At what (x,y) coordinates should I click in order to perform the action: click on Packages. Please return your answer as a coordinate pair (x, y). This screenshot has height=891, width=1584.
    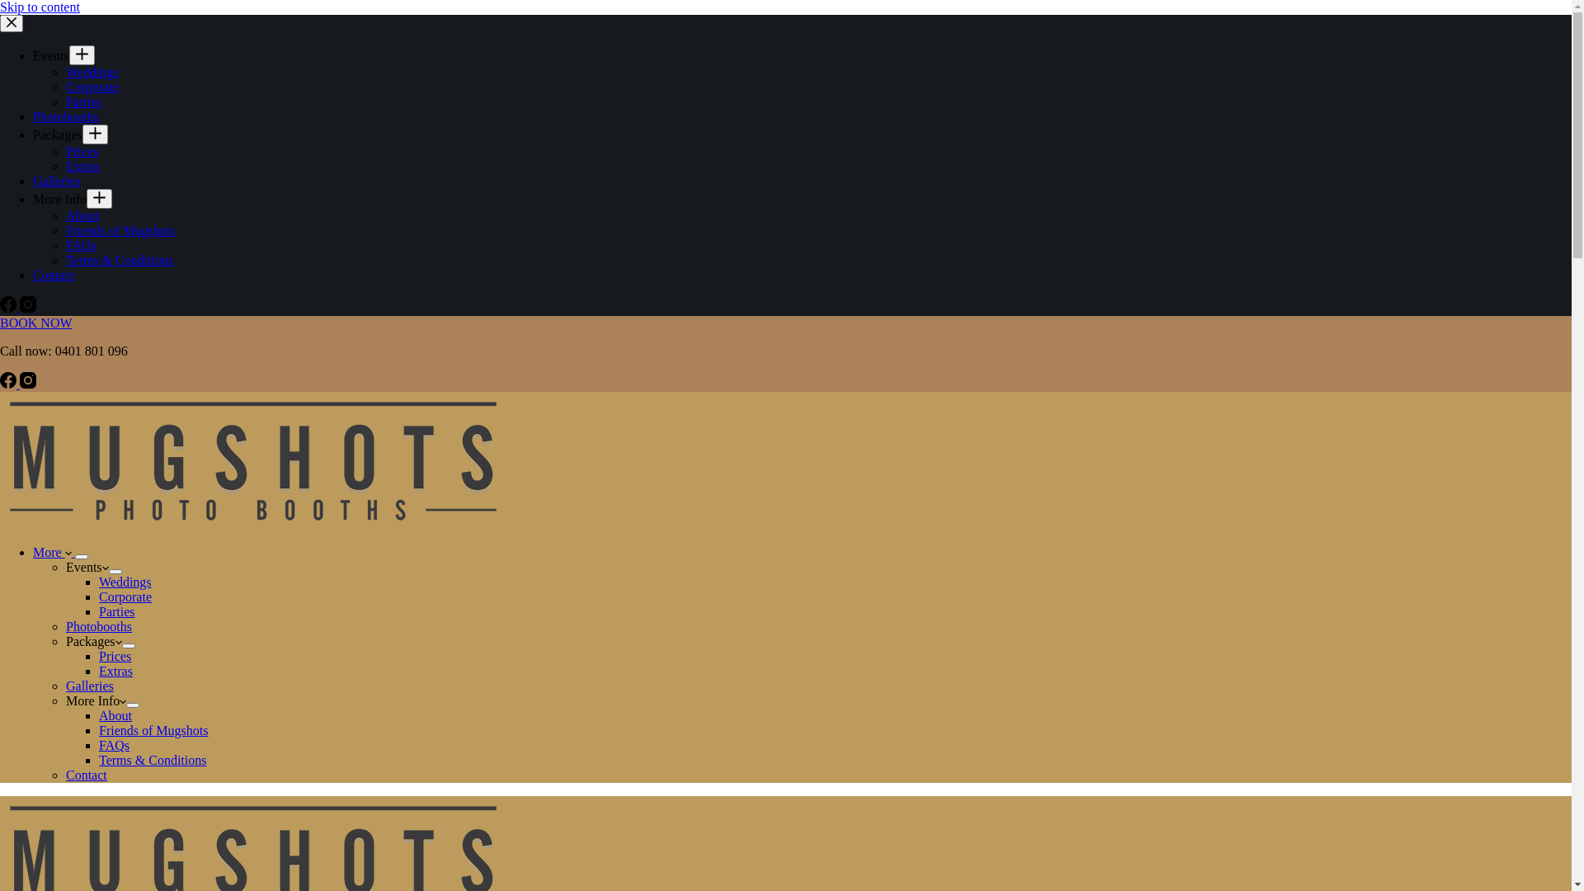
    Looking at the image, I should click on (94, 642).